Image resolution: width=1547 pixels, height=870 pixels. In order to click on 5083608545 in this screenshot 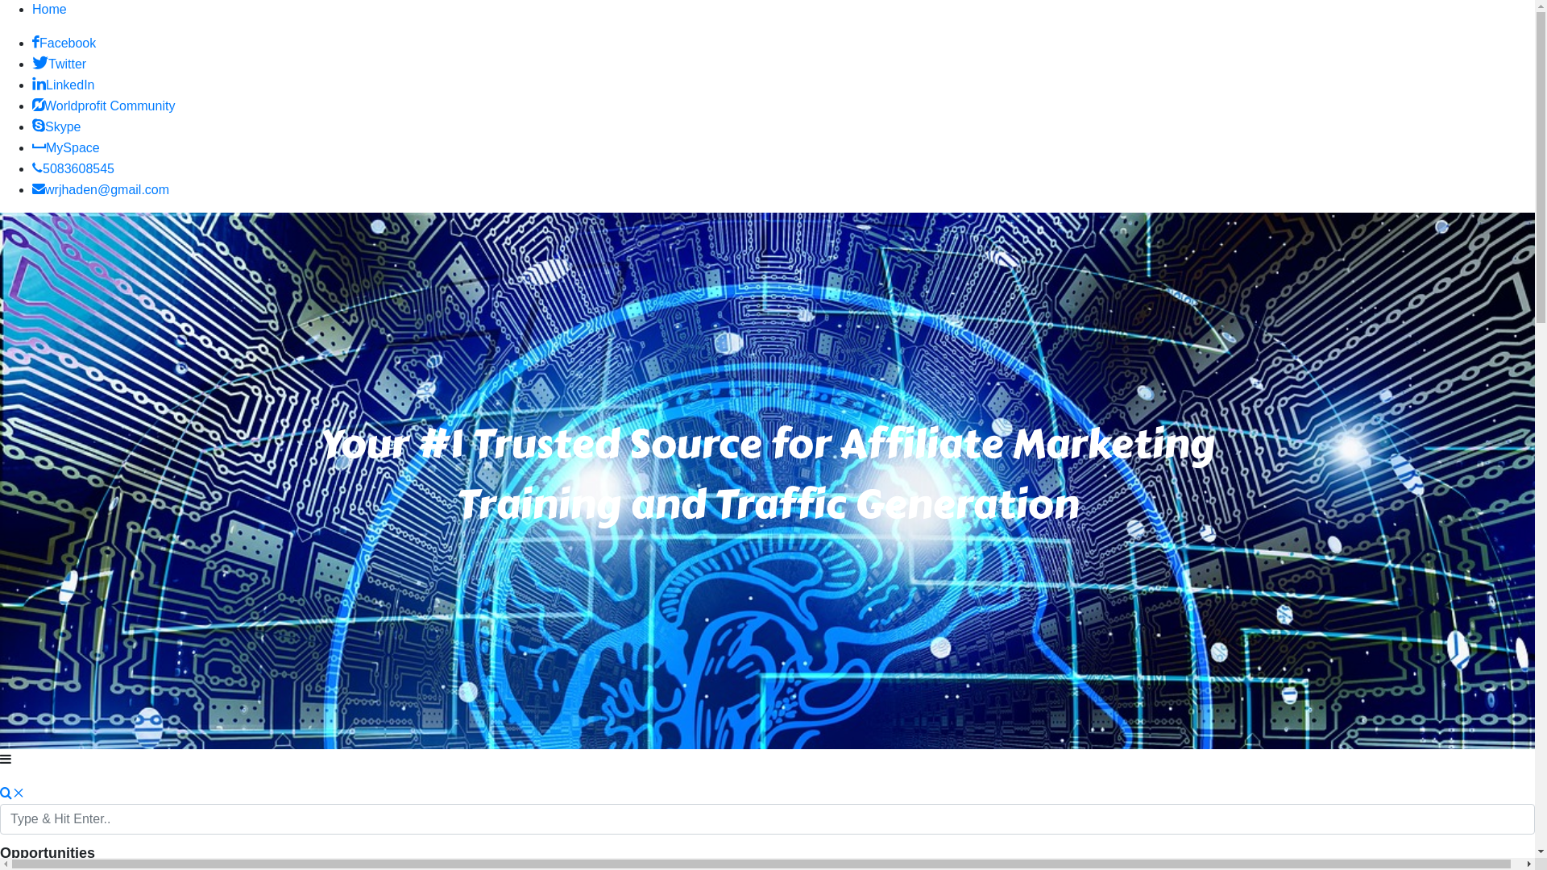, I will do `click(73, 169)`.